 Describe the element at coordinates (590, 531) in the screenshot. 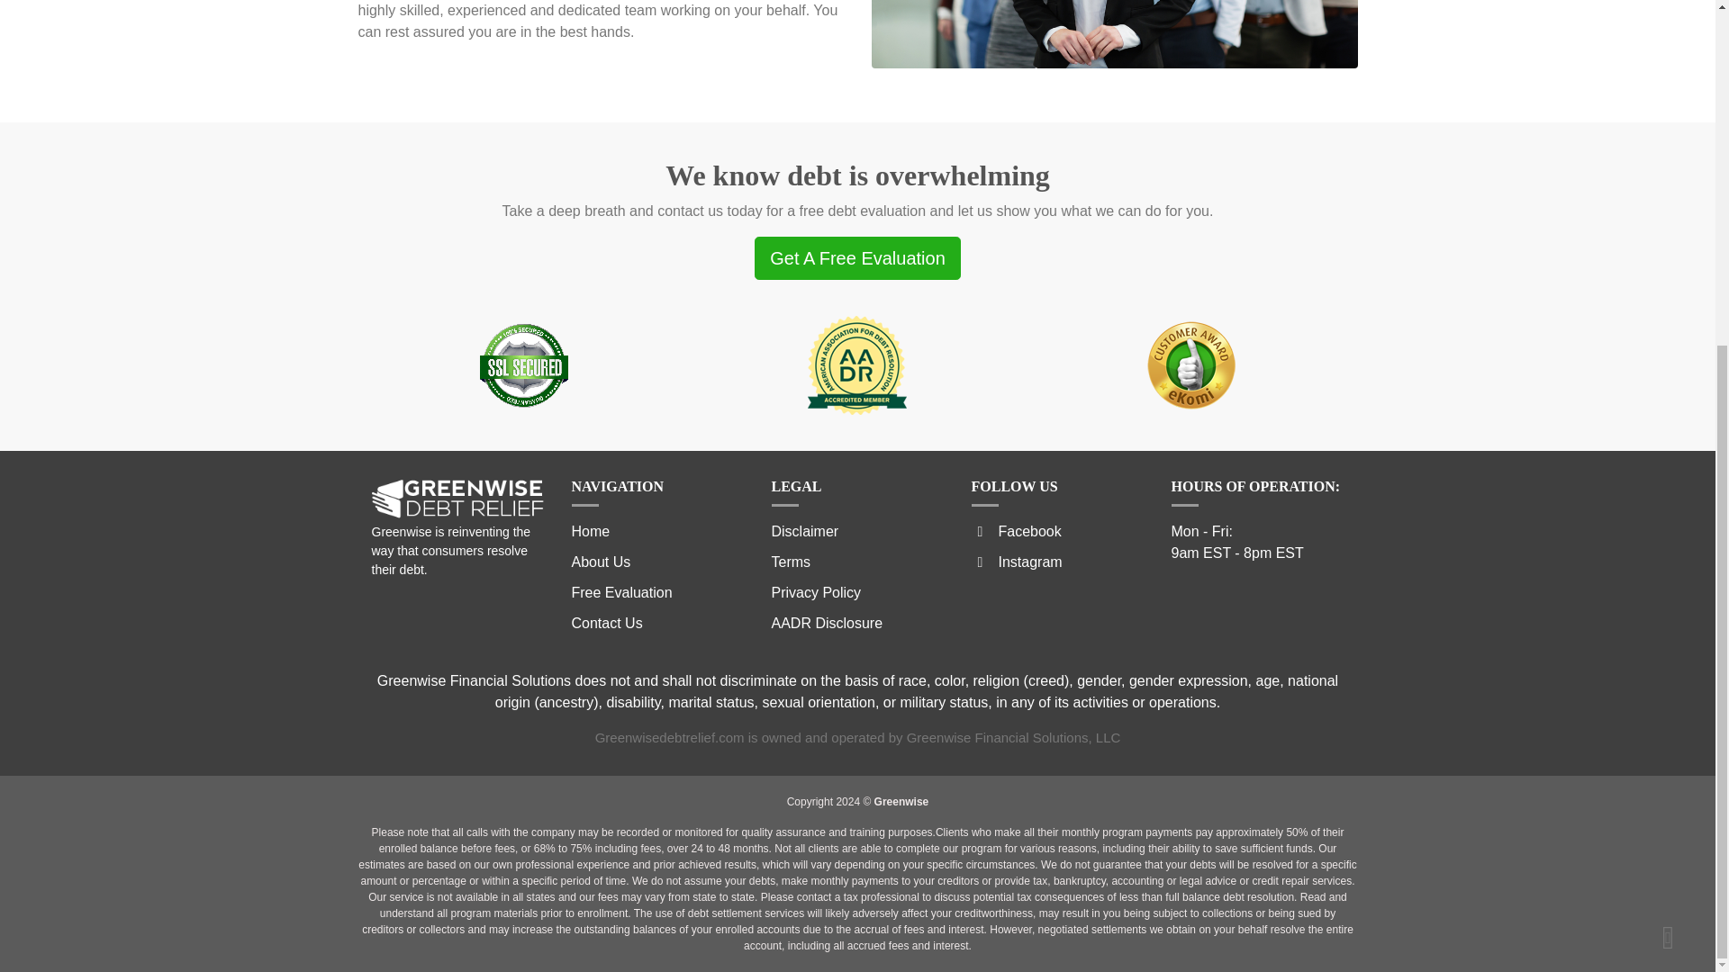

I see `Home` at that location.